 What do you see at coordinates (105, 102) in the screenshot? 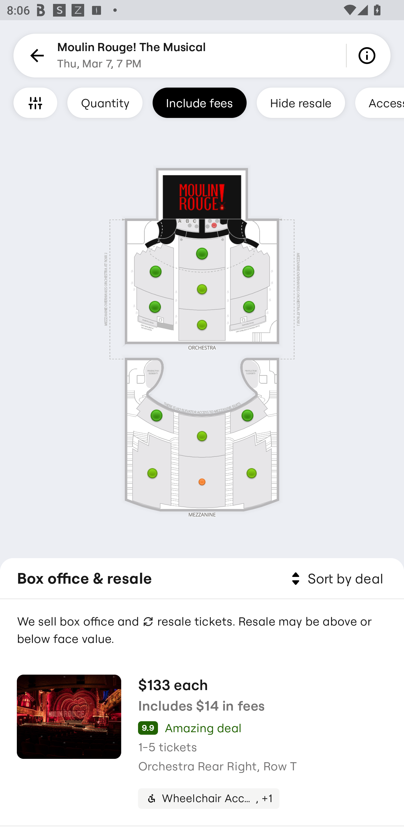
I see `Quantity` at bounding box center [105, 102].